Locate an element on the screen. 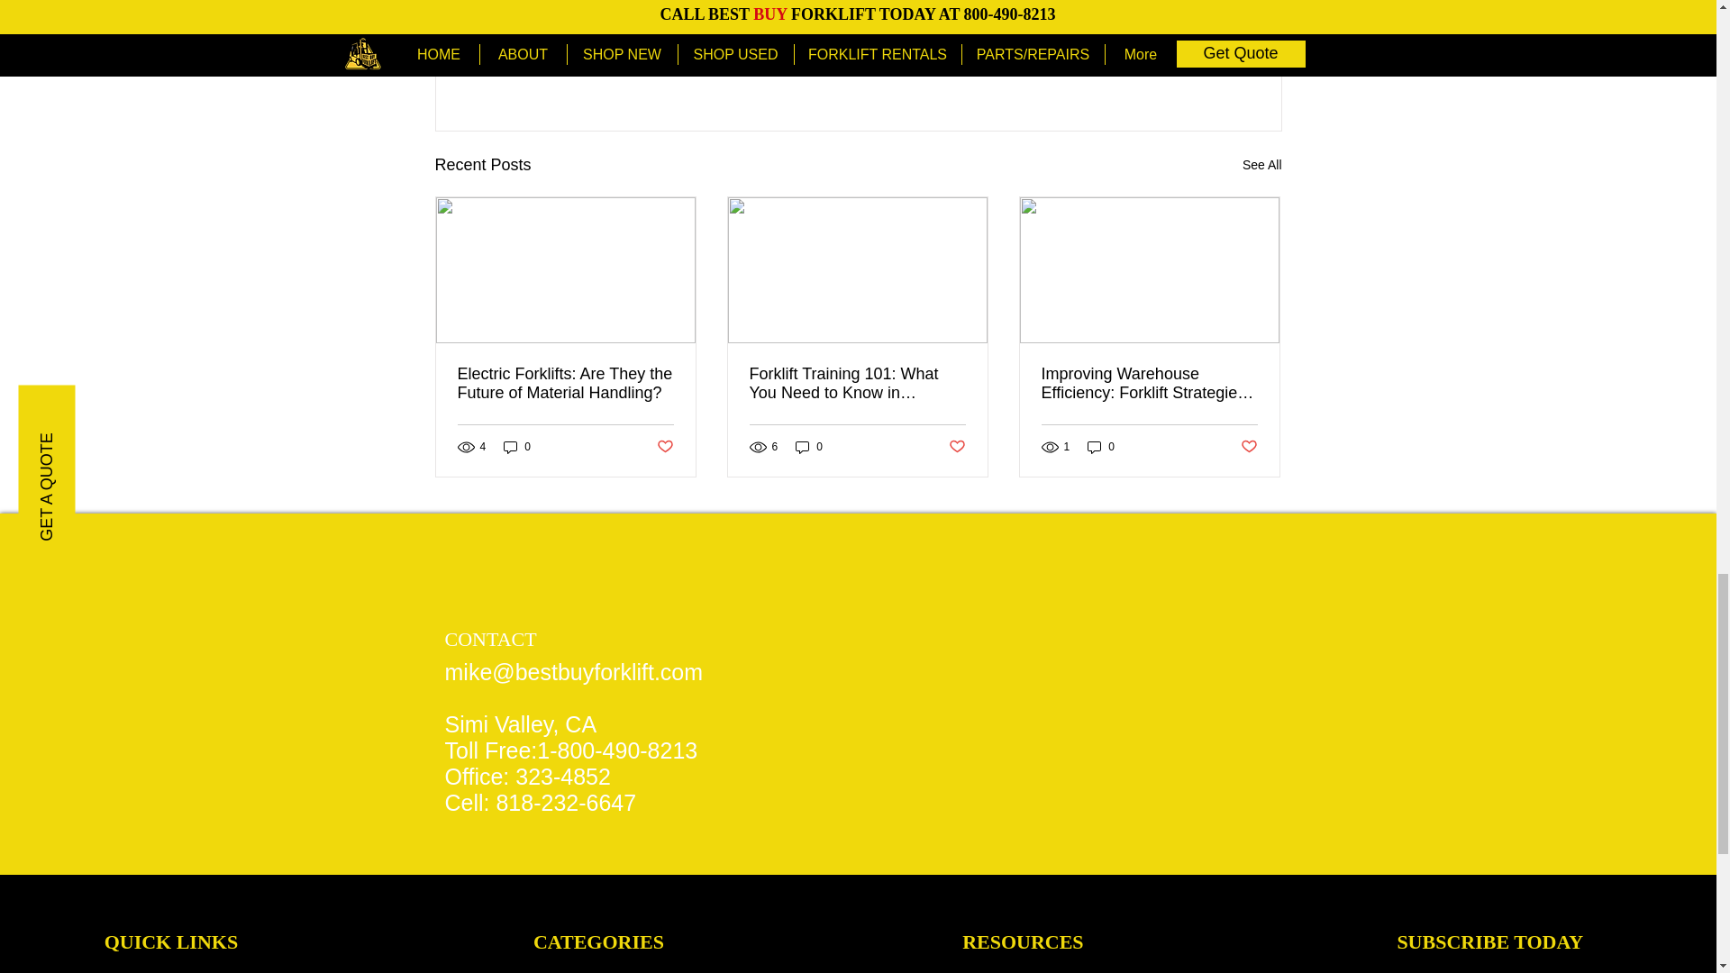  Forklift Training 101: What You Need to Know in California is located at coordinates (857, 384).